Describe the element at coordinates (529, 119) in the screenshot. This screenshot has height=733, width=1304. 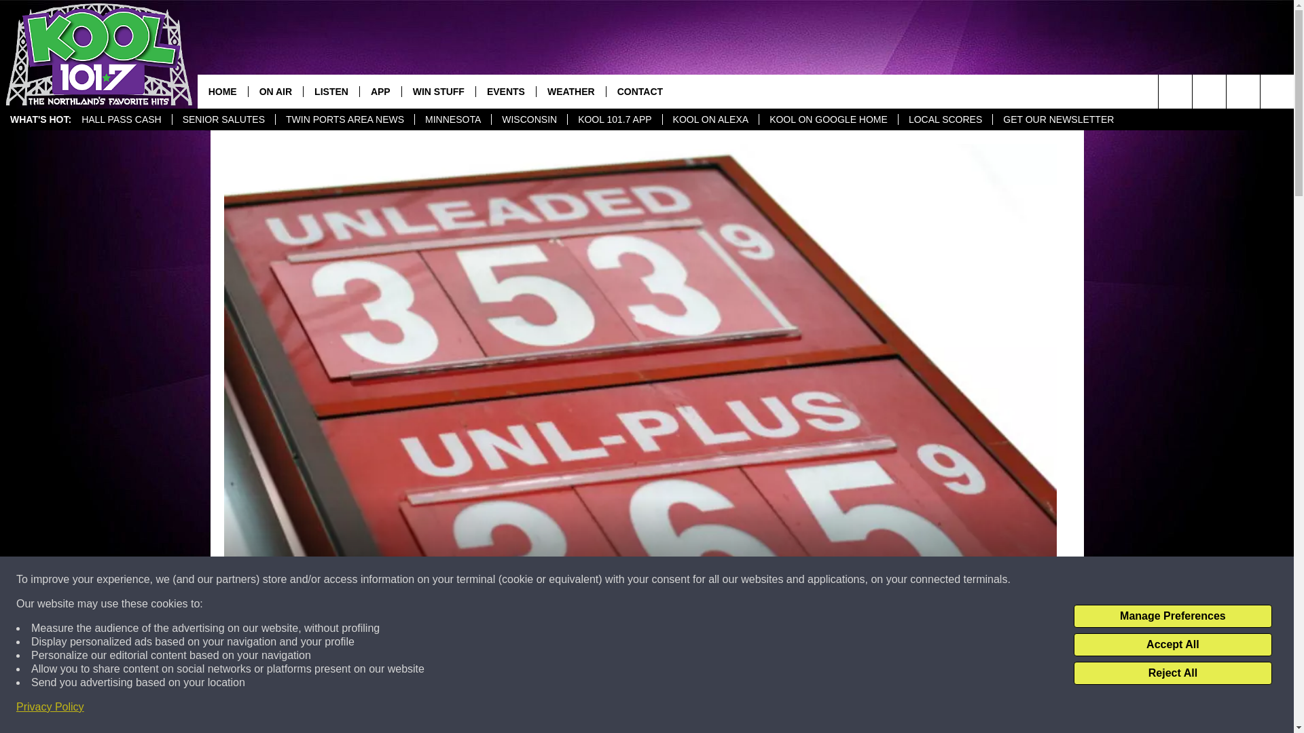
I see `WISCONSIN` at that location.